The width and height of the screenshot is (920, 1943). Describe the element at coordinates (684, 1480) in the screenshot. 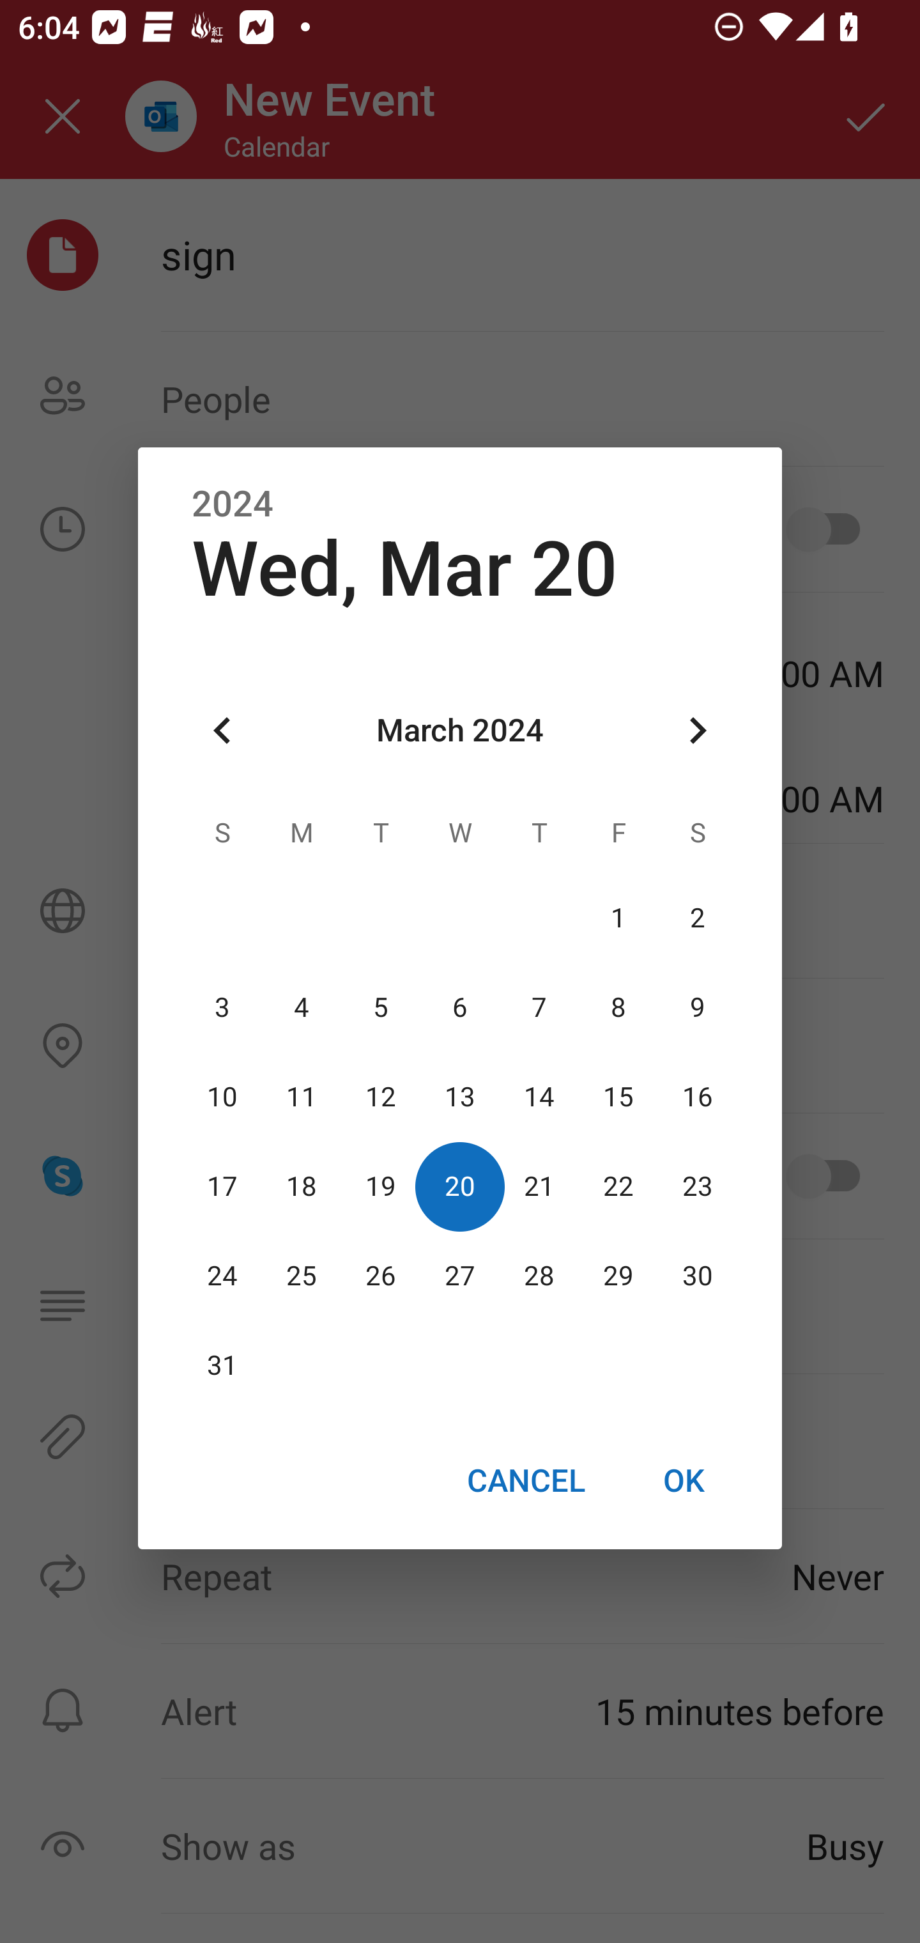

I see `OK` at that location.